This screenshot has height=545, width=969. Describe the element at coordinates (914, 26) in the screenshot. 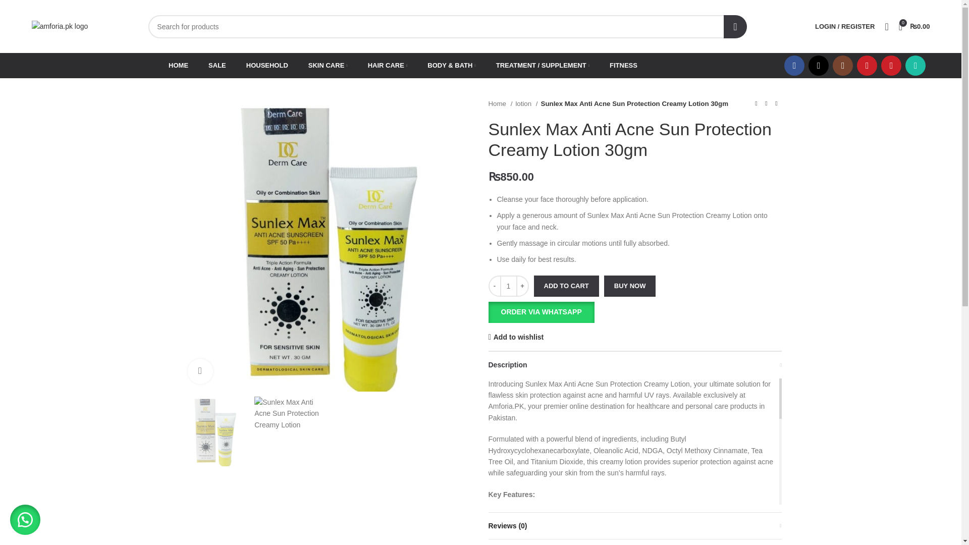

I see `Shopping cart` at that location.